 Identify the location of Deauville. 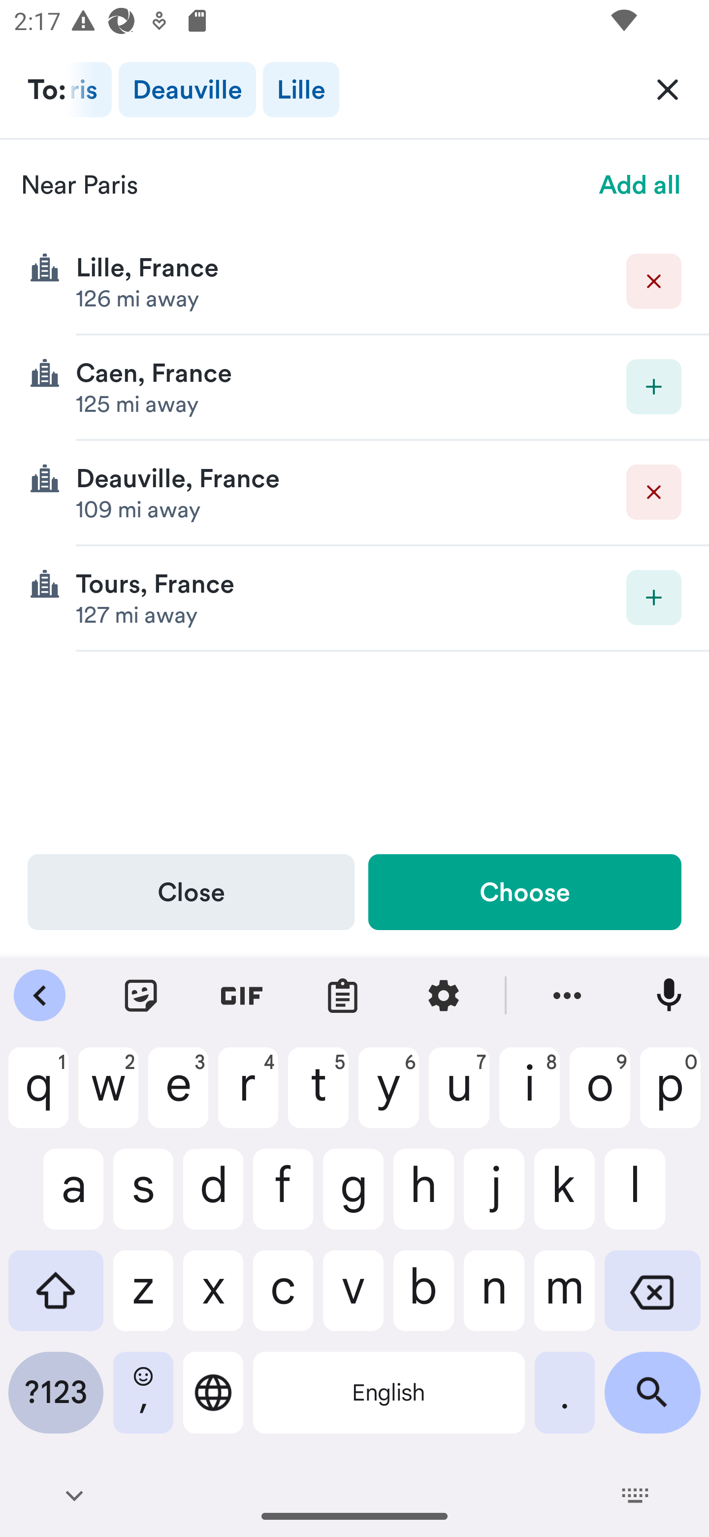
(187, 90).